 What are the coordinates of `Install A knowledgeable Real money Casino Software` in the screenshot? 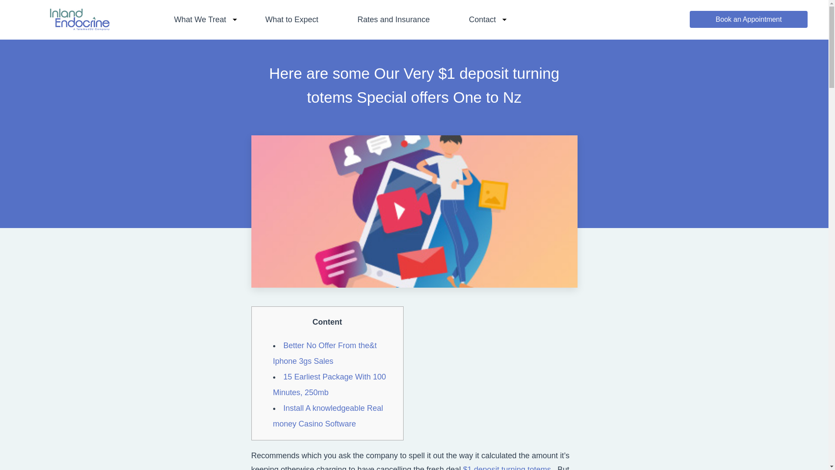 It's located at (328, 416).